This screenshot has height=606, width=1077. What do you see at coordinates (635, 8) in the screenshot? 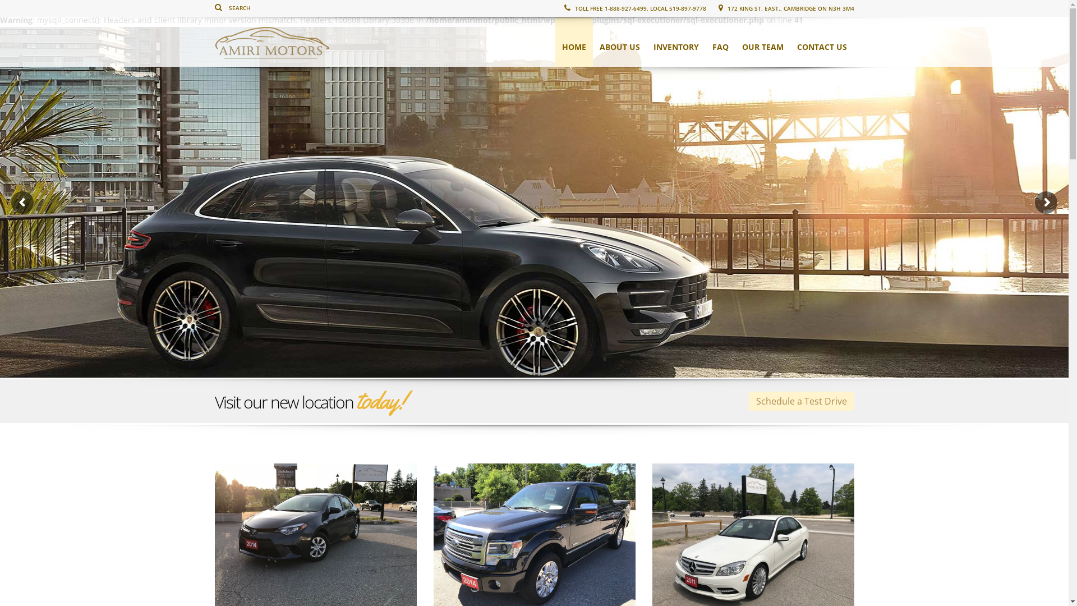
I see `TOLL FREE 1-888-927-6499, LOCAL 519-897-9778` at bounding box center [635, 8].